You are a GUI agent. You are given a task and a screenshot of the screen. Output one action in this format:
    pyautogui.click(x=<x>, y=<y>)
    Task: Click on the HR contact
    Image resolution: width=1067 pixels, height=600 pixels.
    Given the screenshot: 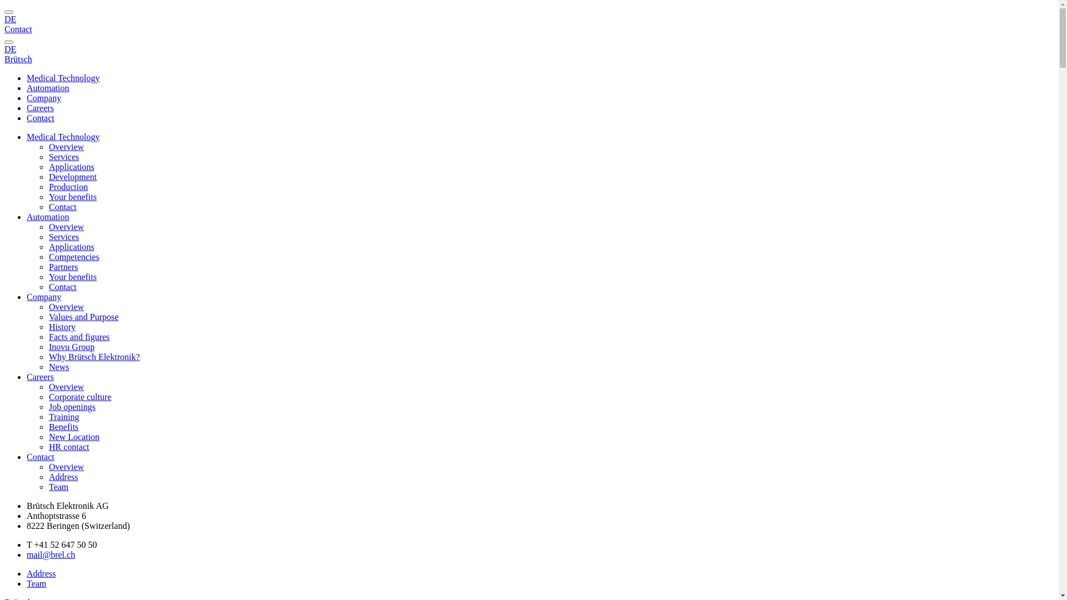 What is the action you would take?
    pyautogui.click(x=69, y=447)
    